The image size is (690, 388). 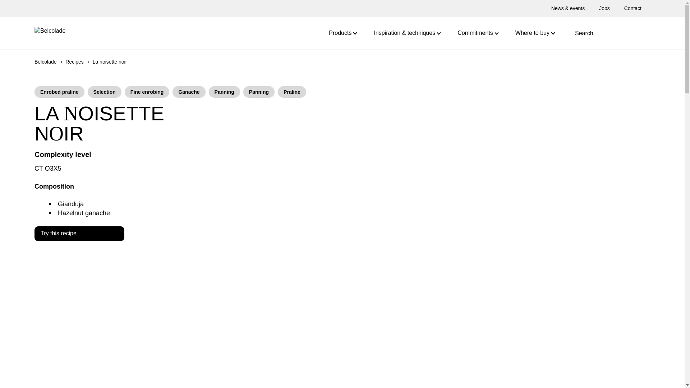 What do you see at coordinates (74, 62) in the screenshot?
I see `Recipes` at bounding box center [74, 62].